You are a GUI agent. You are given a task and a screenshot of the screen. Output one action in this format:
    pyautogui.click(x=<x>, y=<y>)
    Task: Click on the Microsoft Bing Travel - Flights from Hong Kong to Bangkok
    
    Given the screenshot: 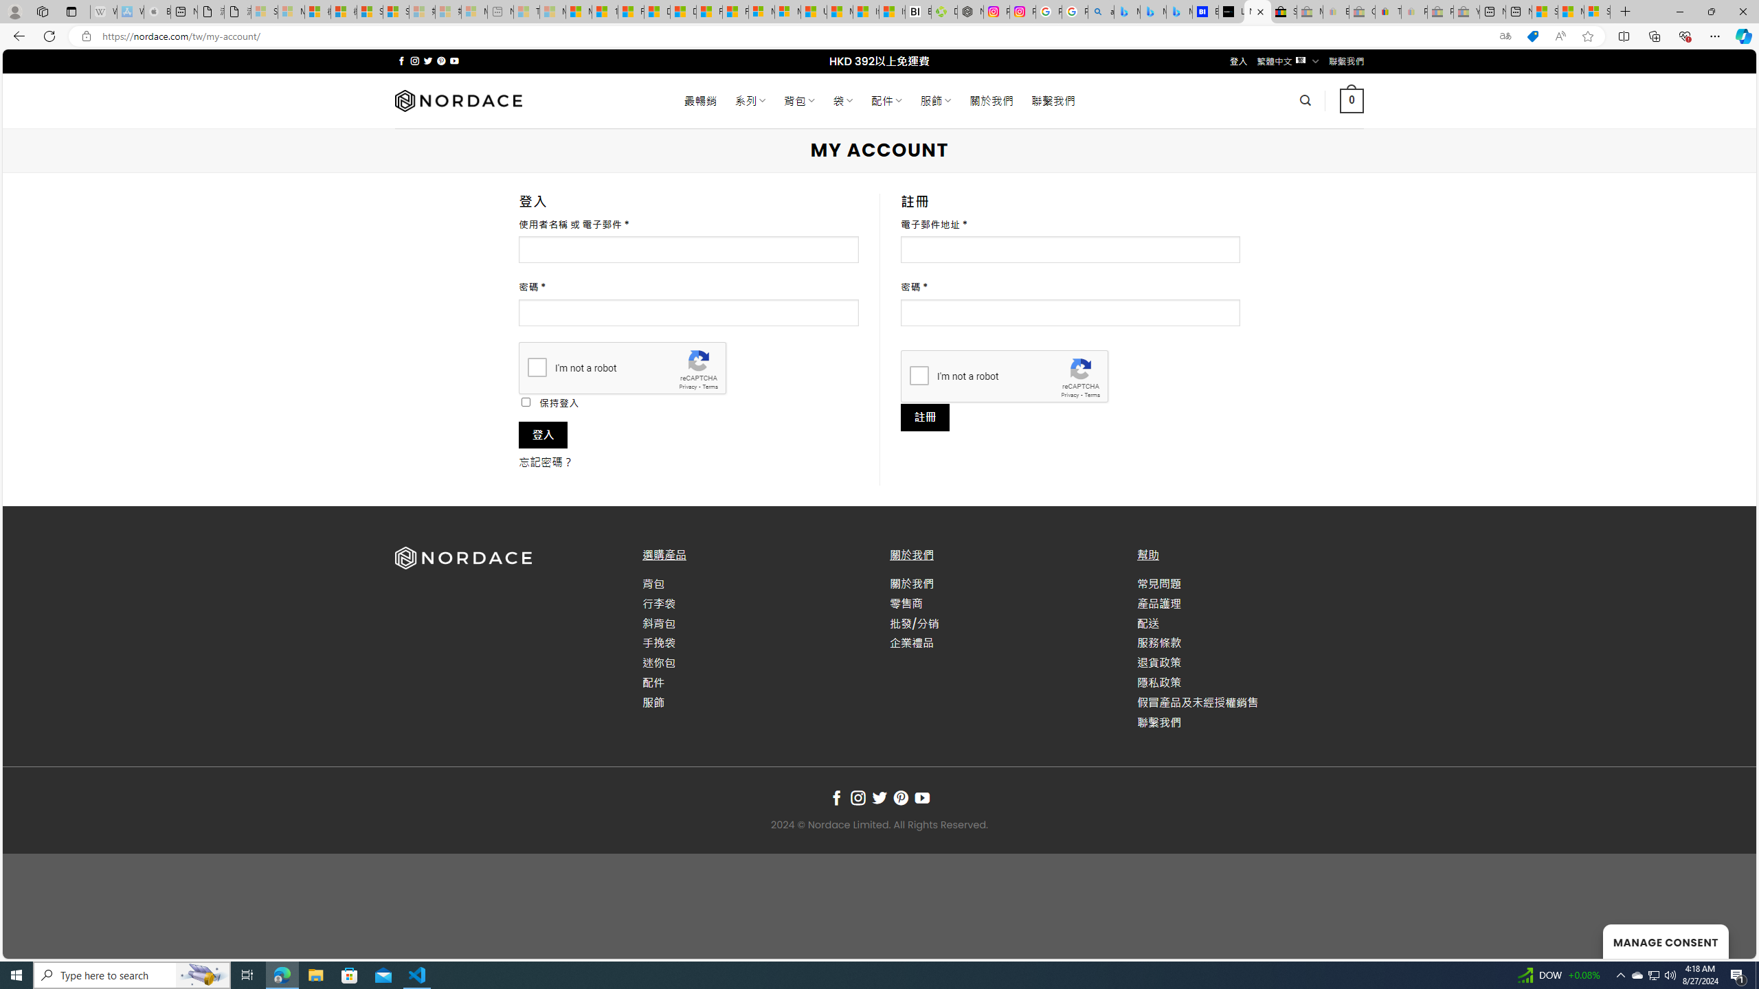 What is the action you would take?
    pyautogui.click(x=1127, y=12)
    